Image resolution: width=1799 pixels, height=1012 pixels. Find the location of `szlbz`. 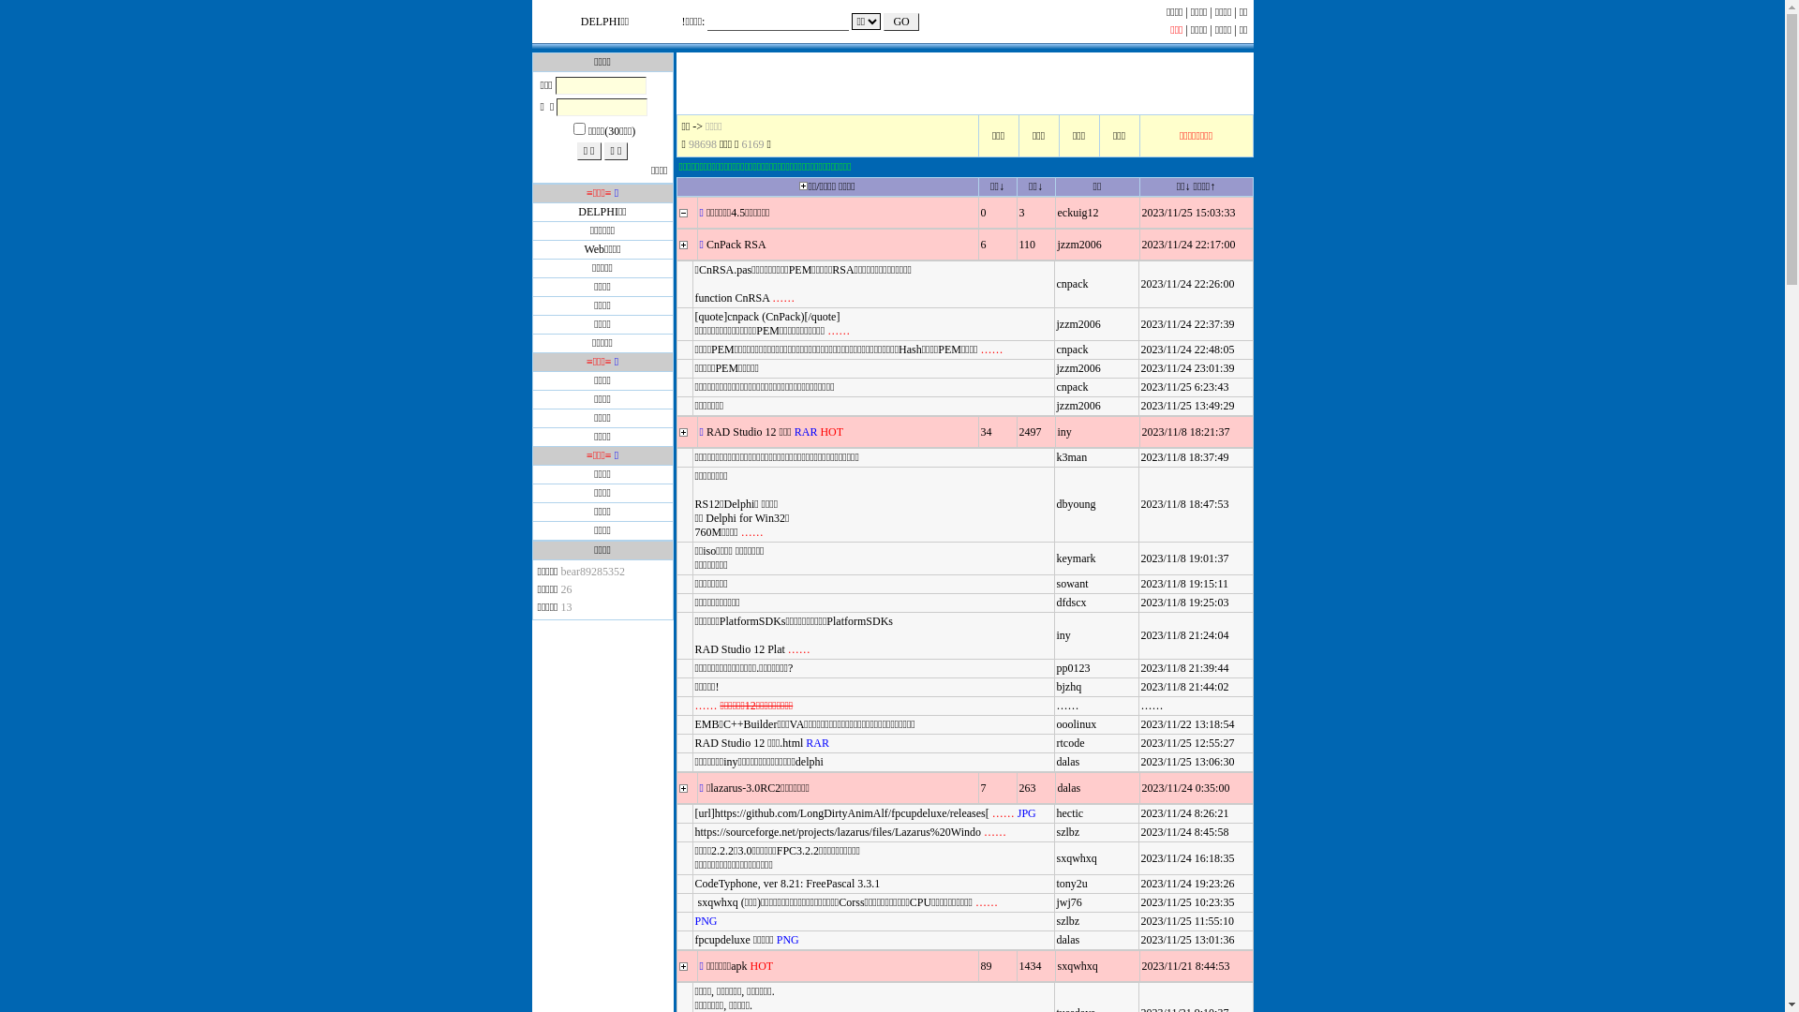

szlbz is located at coordinates (1068, 921).